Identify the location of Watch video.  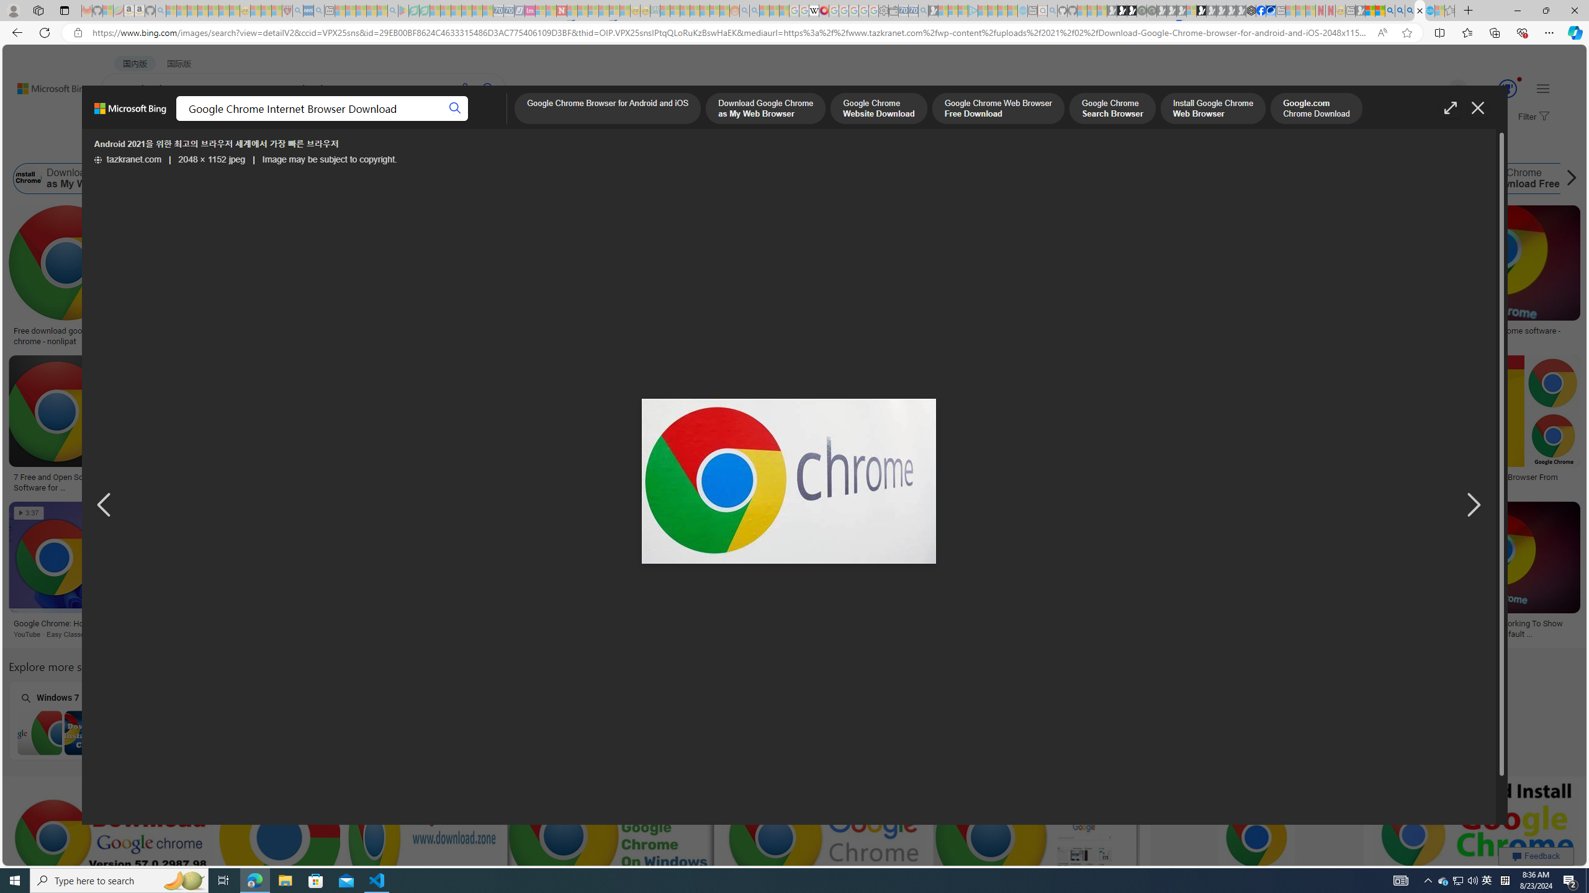
(305, 216).